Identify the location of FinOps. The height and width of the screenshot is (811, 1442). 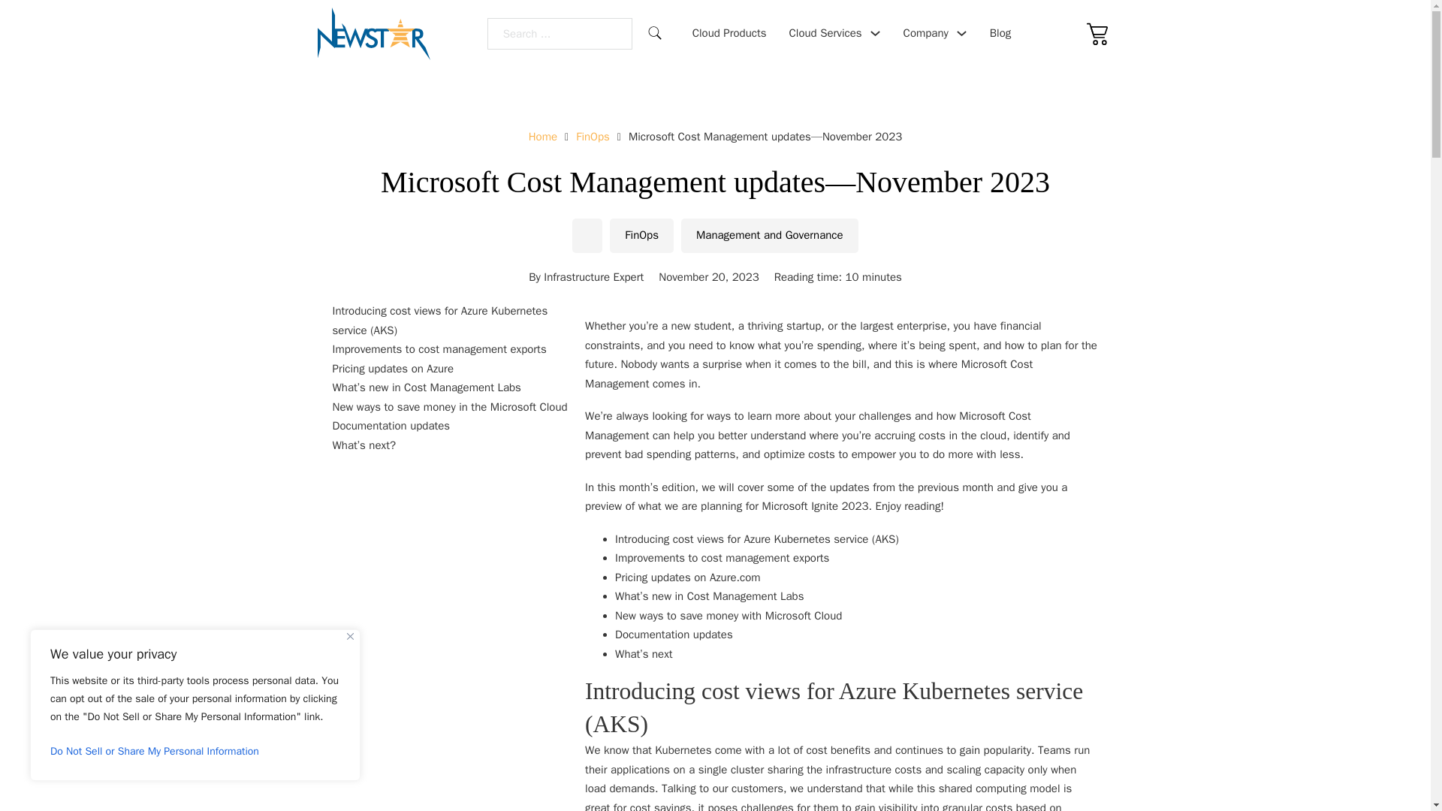
(593, 137).